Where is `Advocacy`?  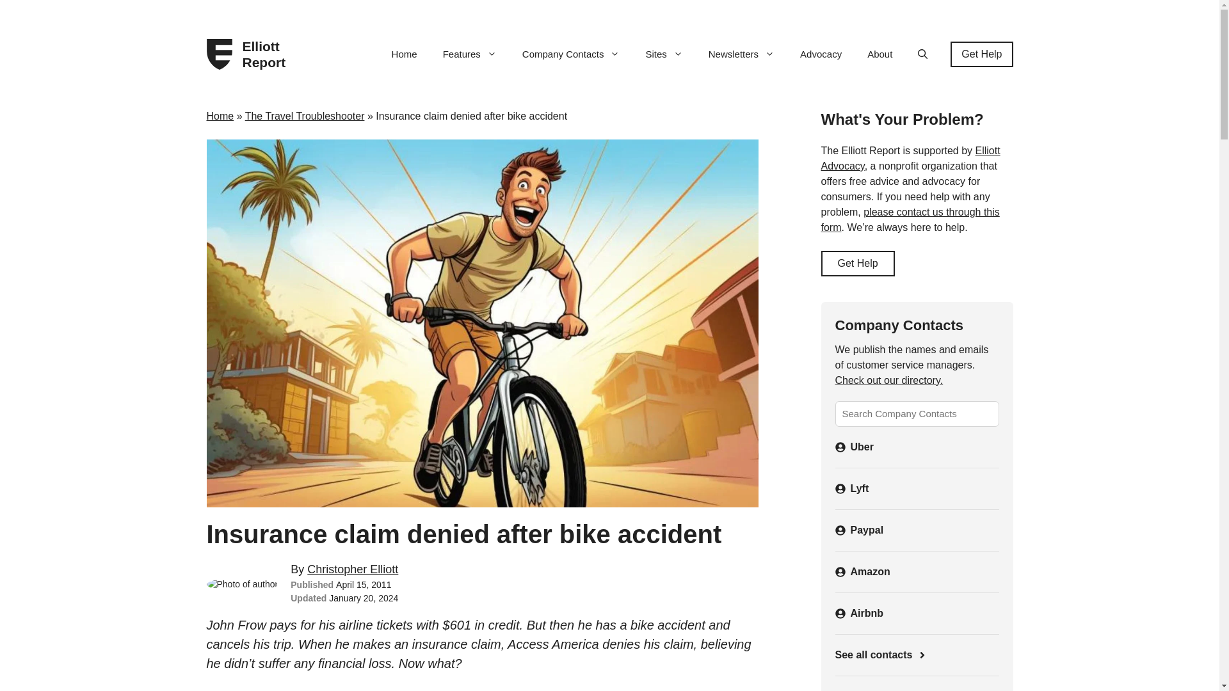 Advocacy is located at coordinates (821, 54).